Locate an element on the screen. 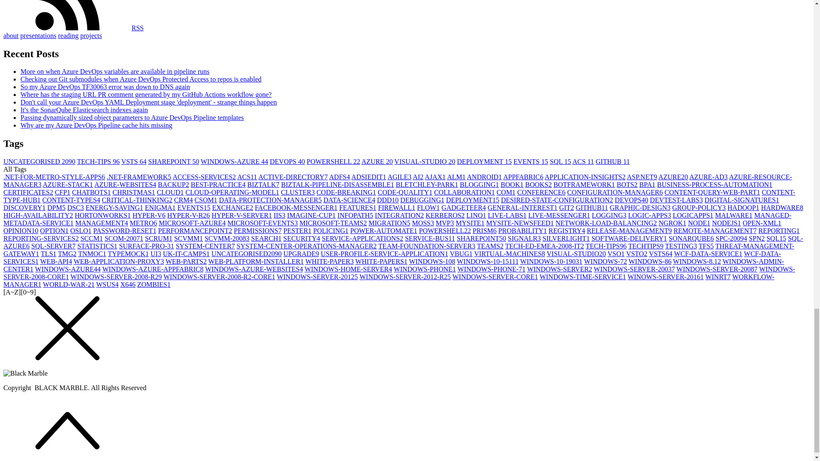 This screenshot has height=461, width=820. UNCATEGORISED 2090 is located at coordinates (39, 161).